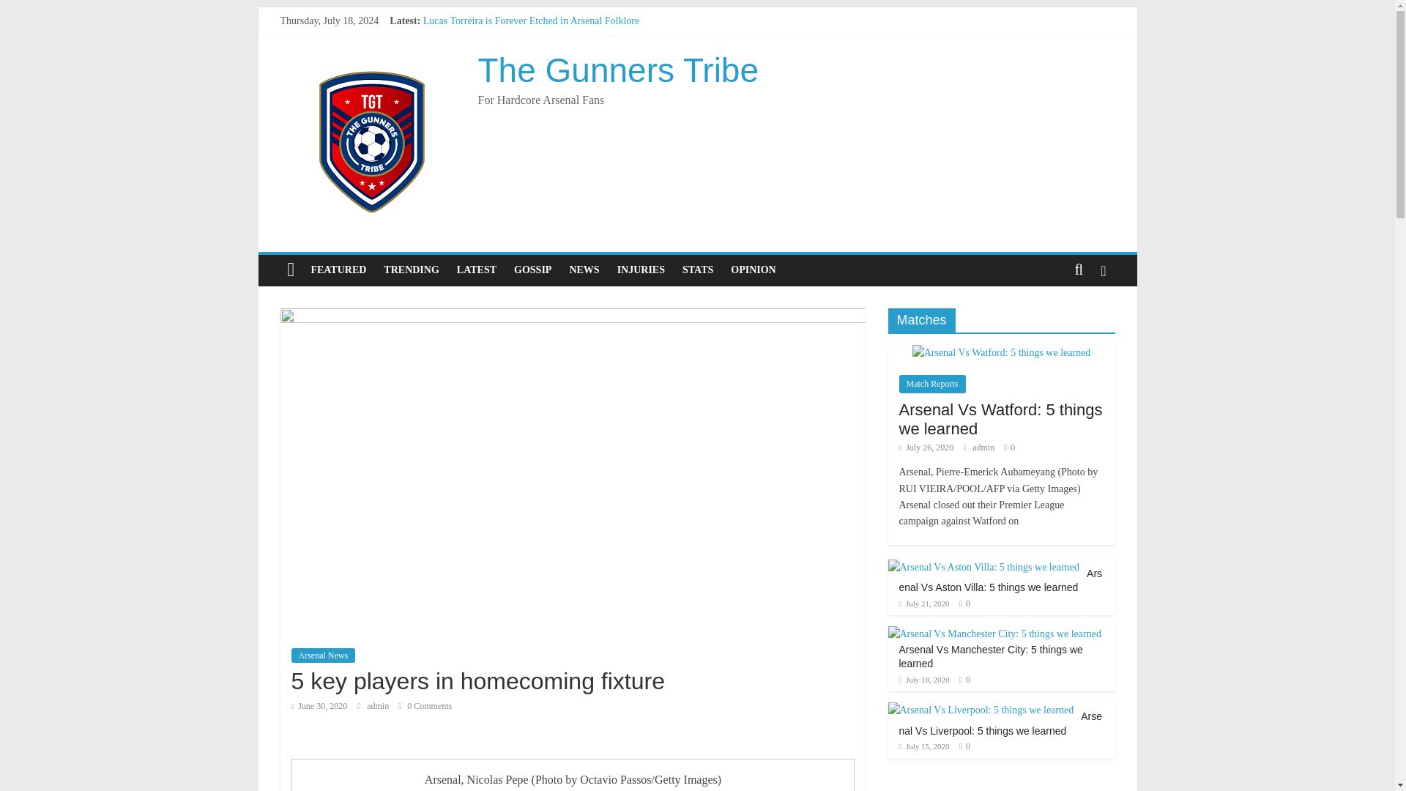 The width and height of the screenshot is (1406, 791). I want to click on The Gunners Tribe, so click(618, 70).